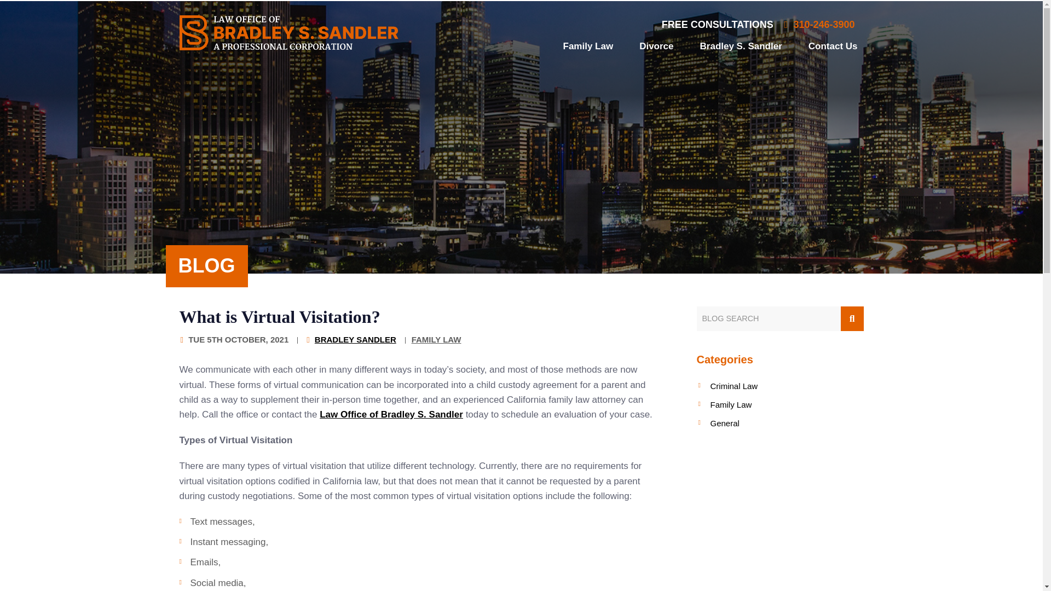 The width and height of the screenshot is (1051, 591). I want to click on Posts by Bradley Sandler, so click(355, 339).